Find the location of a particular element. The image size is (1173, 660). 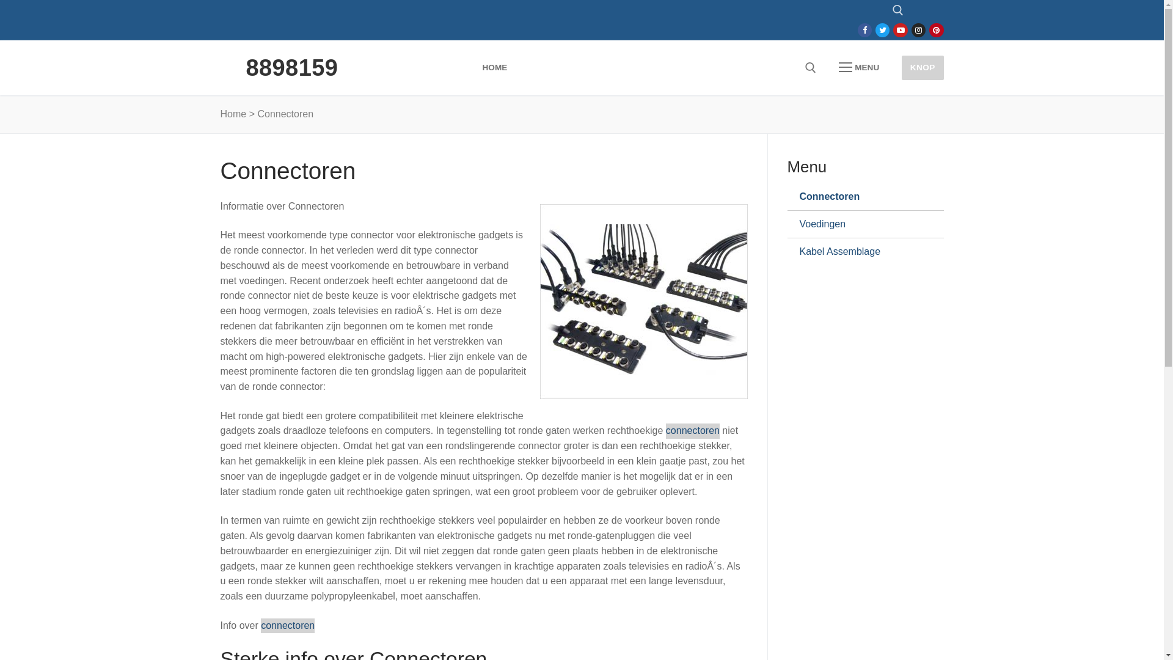

Instagram is located at coordinates (919, 31).